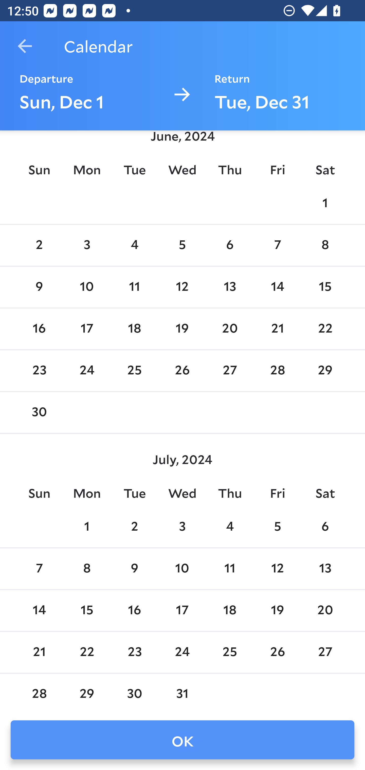 Image resolution: width=365 pixels, height=770 pixels. What do you see at coordinates (87, 652) in the screenshot?
I see `22` at bounding box center [87, 652].